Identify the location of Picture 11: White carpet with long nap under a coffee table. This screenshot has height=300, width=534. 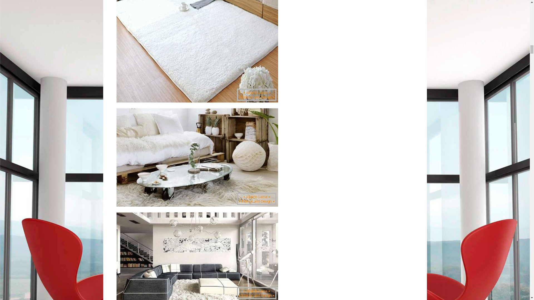
(197, 157).